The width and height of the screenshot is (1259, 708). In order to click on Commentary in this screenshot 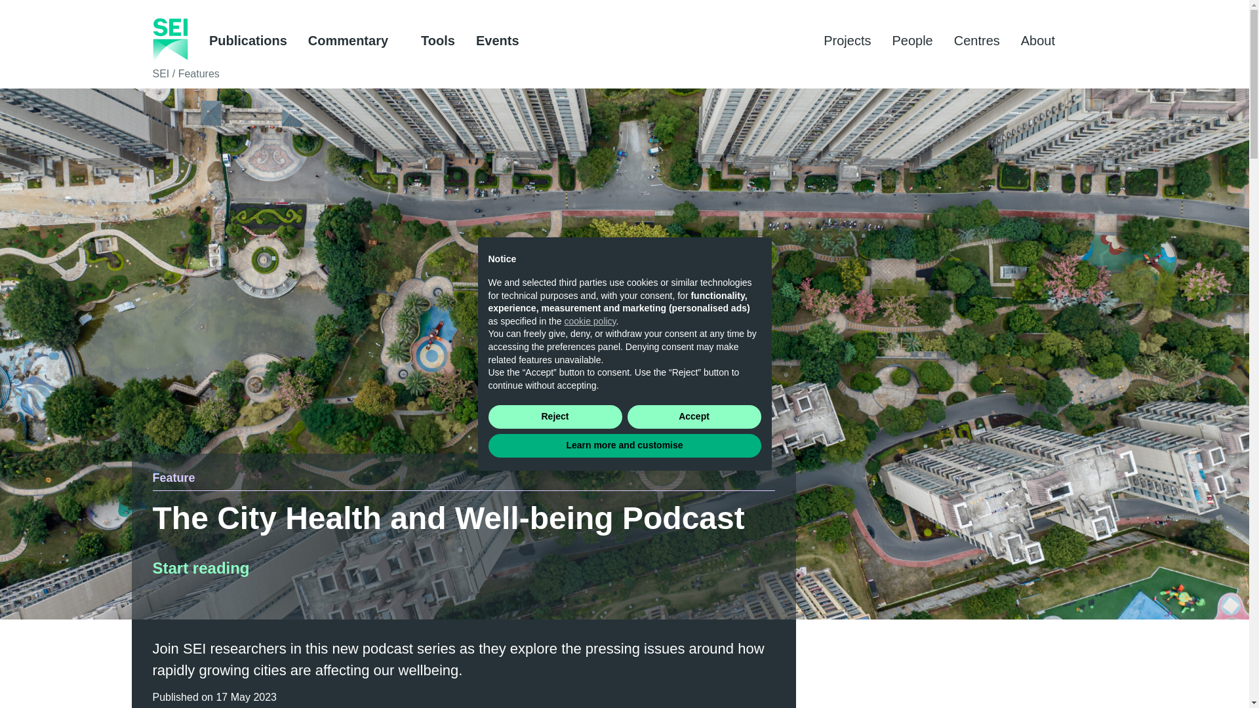, I will do `click(354, 41)`.